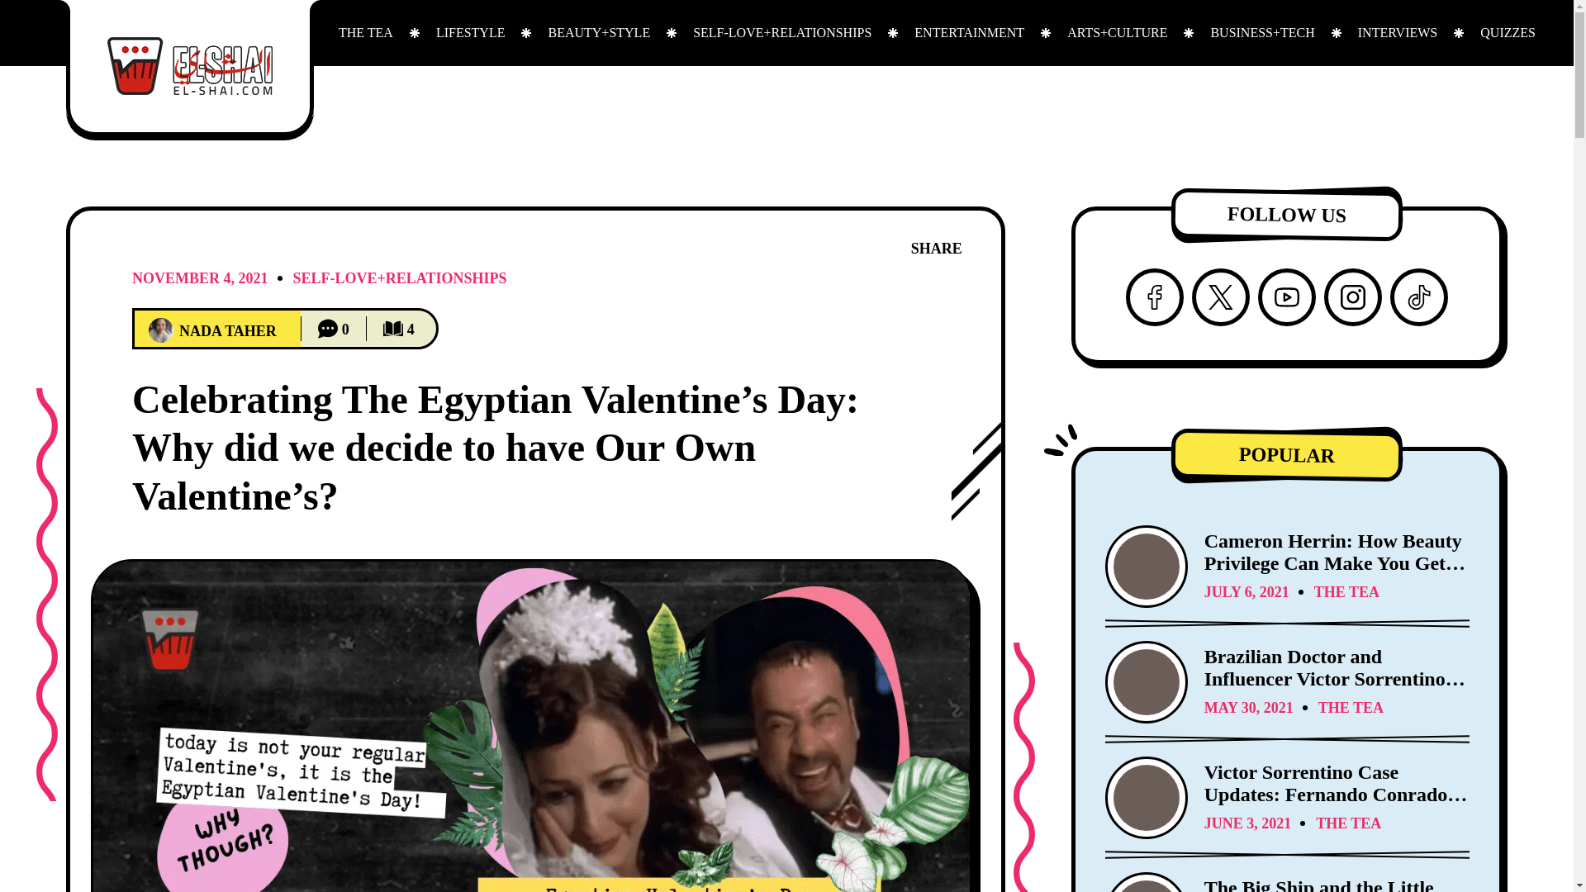  Describe the element at coordinates (1398, 33) in the screenshot. I see `INTERVIEWS` at that location.